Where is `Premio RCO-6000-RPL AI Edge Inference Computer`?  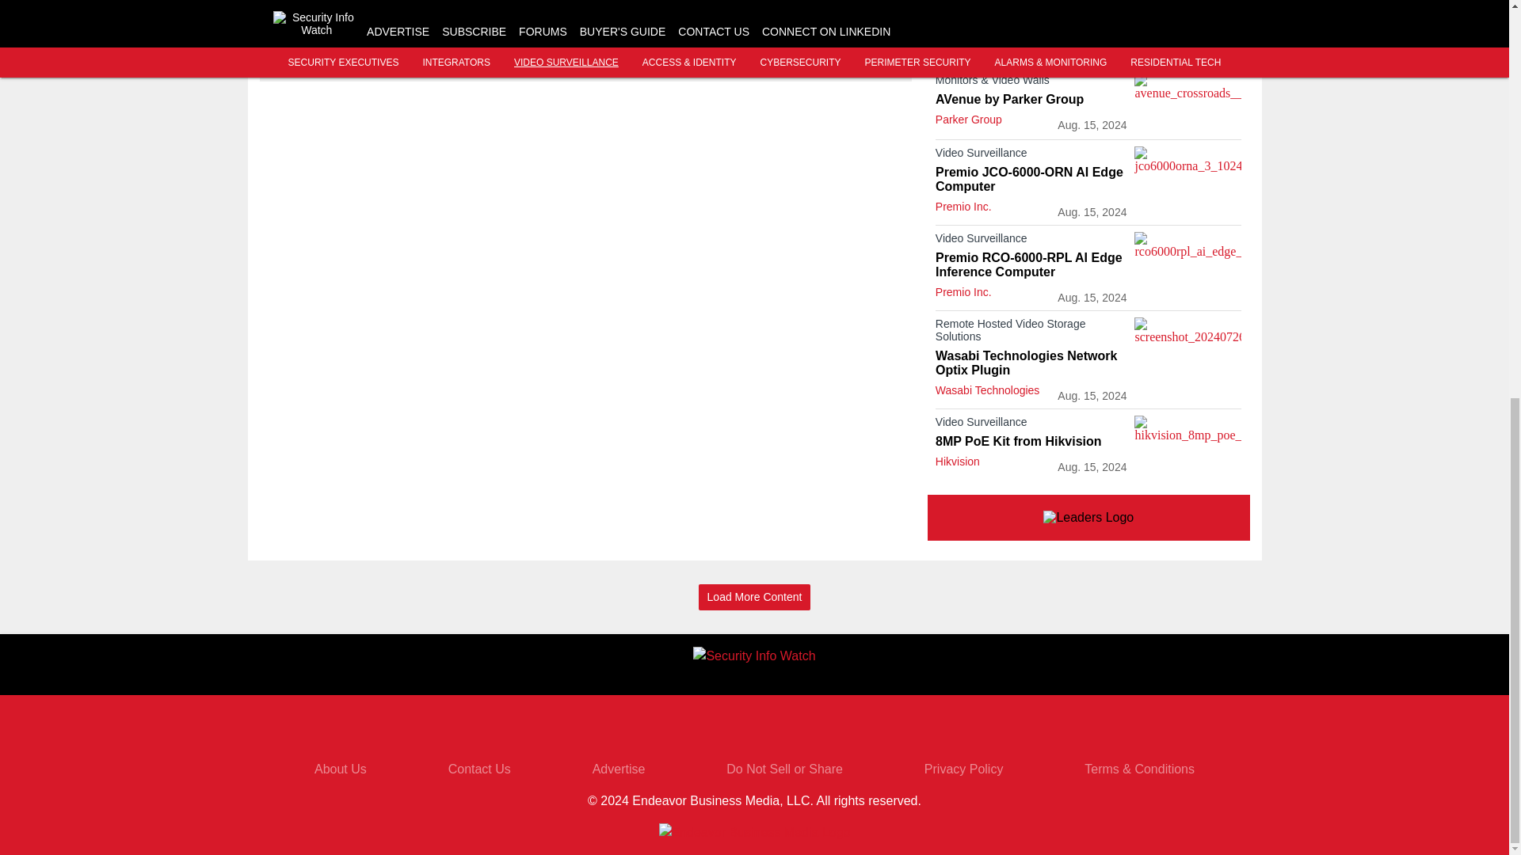 Premio RCO-6000-RPL AI Edge Inference Computer is located at coordinates (1031, 265).